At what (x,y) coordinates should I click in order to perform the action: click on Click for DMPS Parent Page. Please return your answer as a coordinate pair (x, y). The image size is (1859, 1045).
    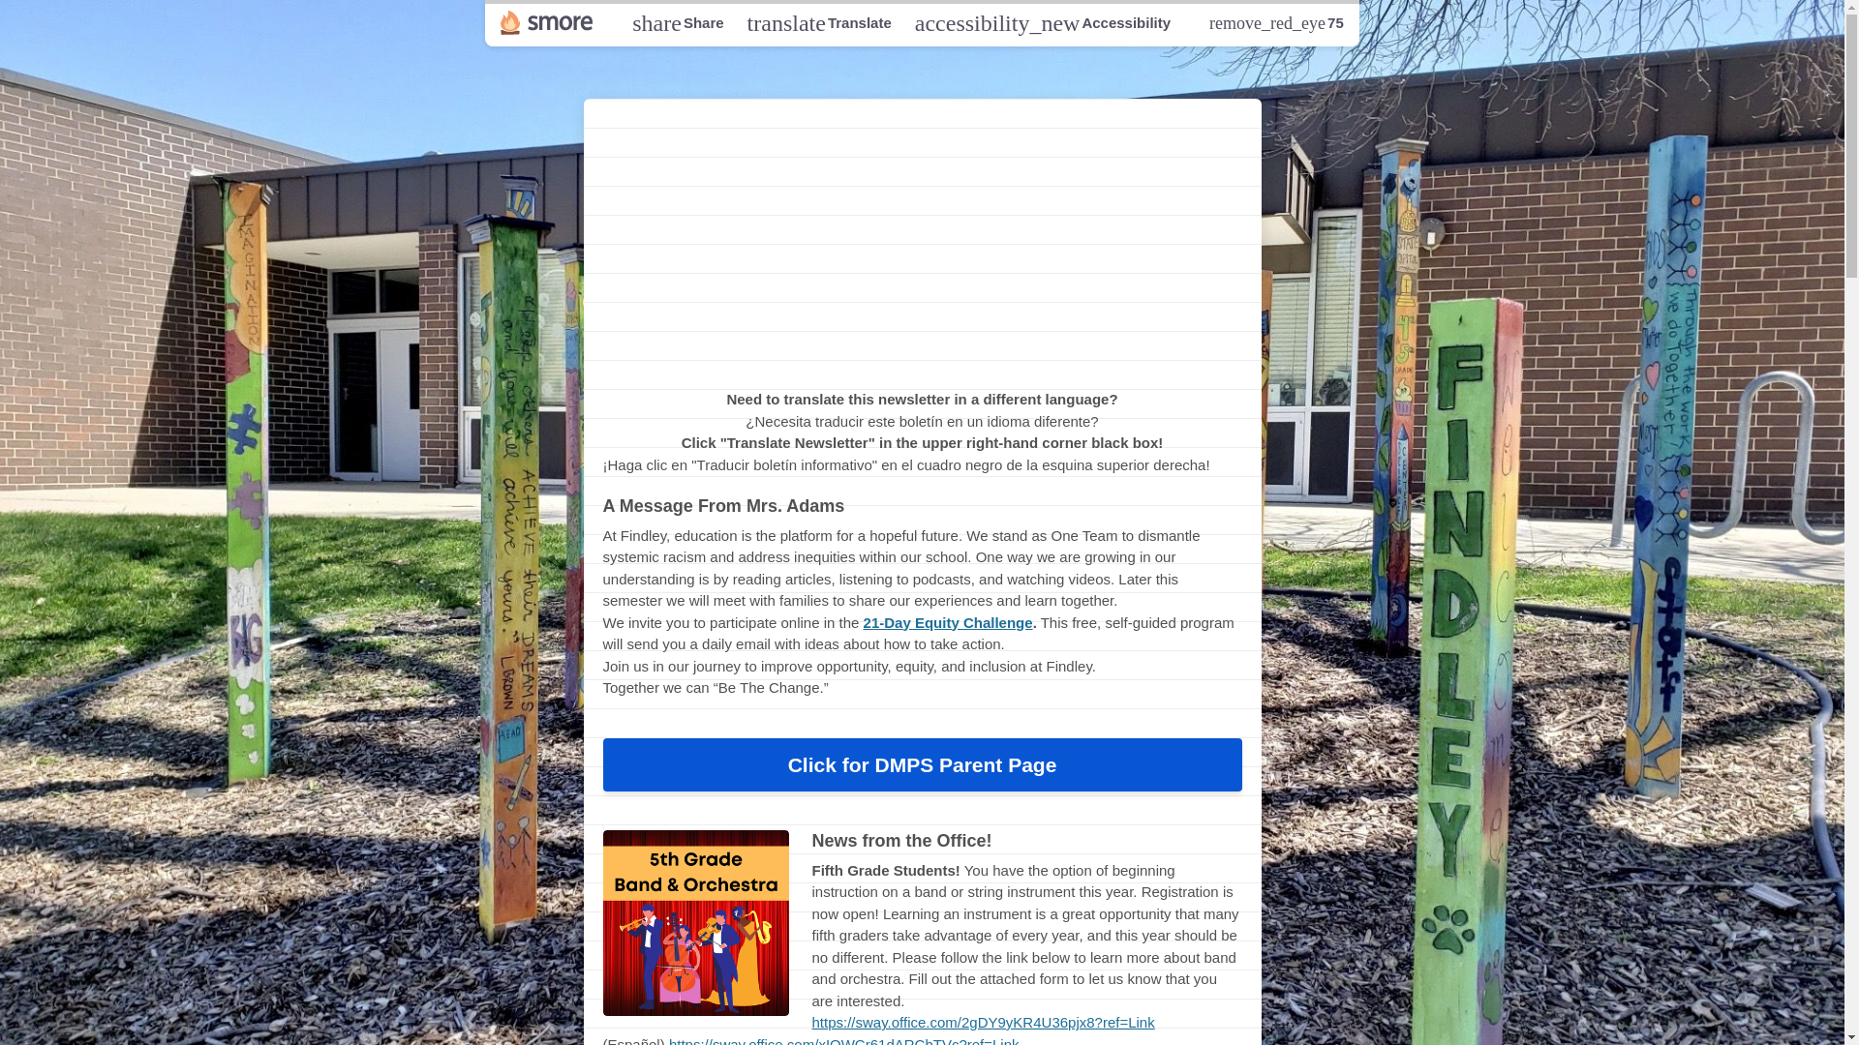
    Looking at the image, I should click on (949, 621).